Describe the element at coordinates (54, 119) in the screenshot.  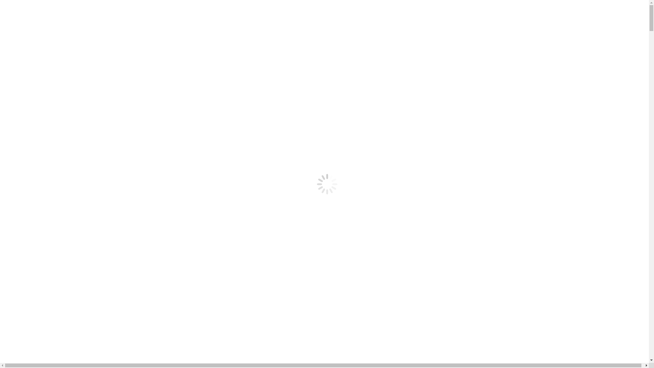
I see `ENDOCRINOLOGY` at that location.